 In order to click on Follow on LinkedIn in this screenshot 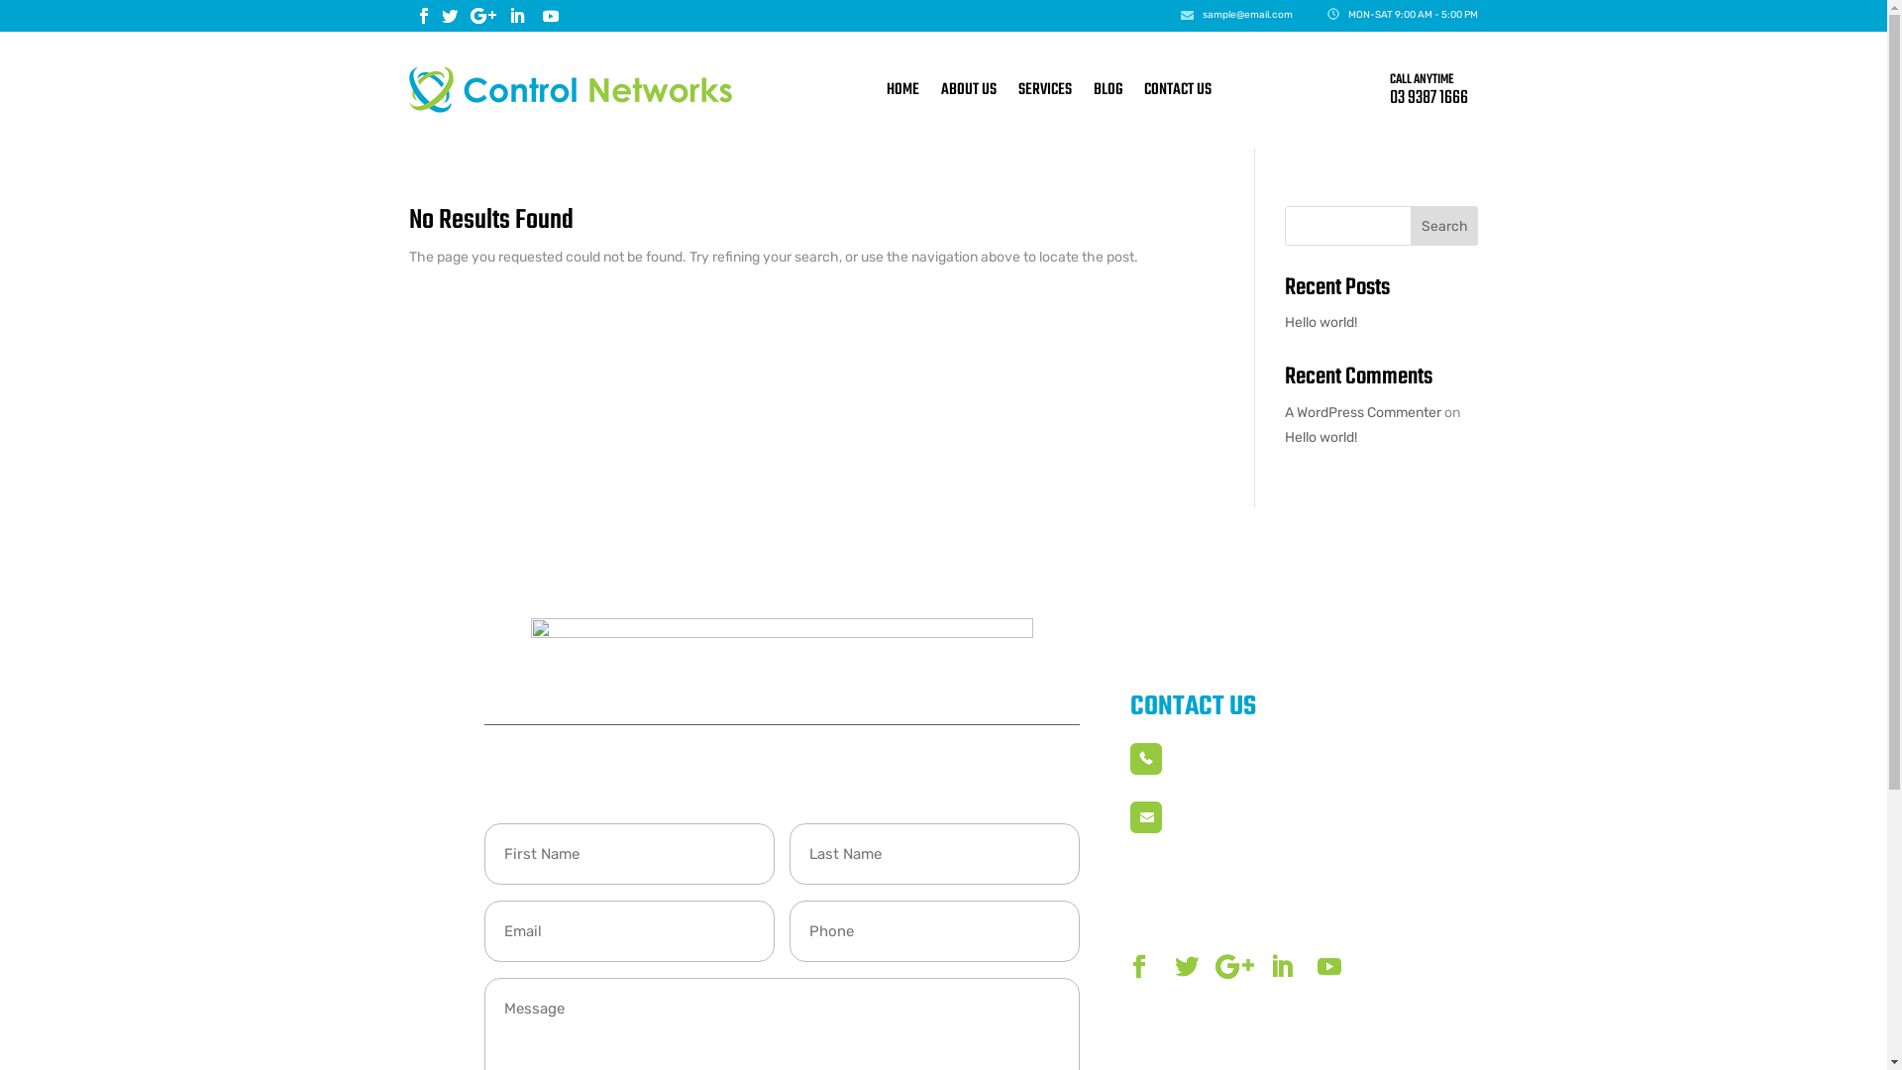, I will do `click(1282, 967)`.